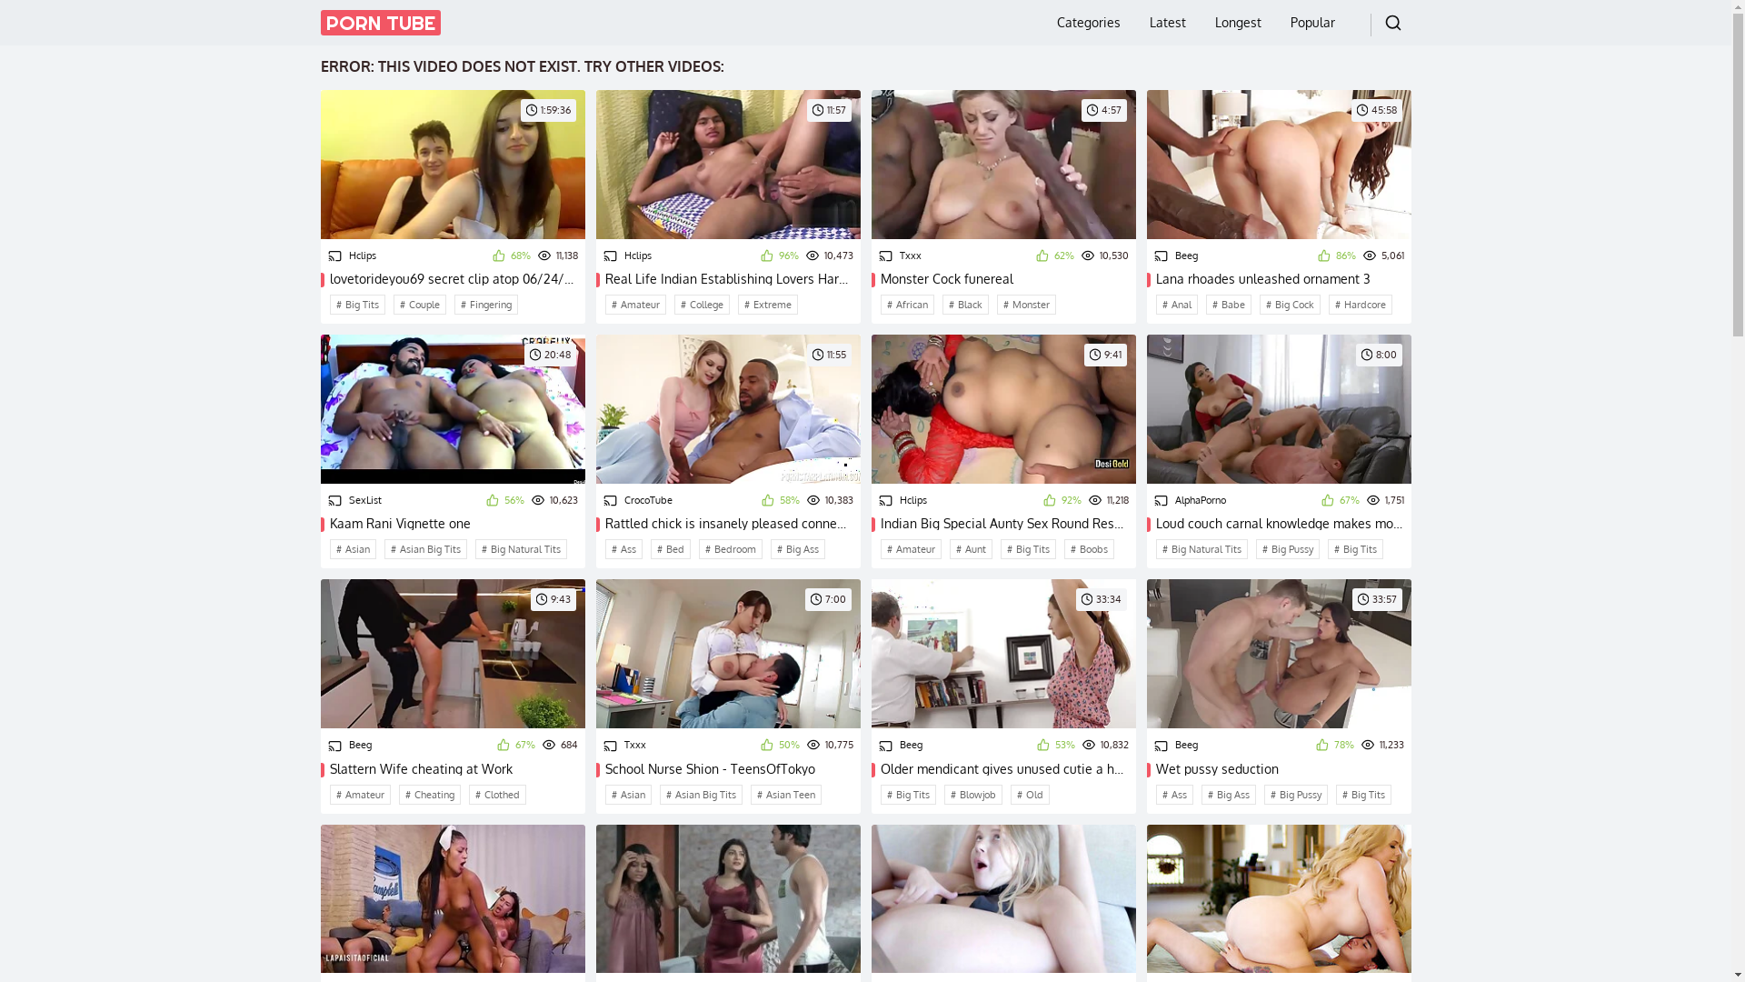  Describe the element at coordinates (356, 305) in the screenshot. I see `Big Tits` at that location.